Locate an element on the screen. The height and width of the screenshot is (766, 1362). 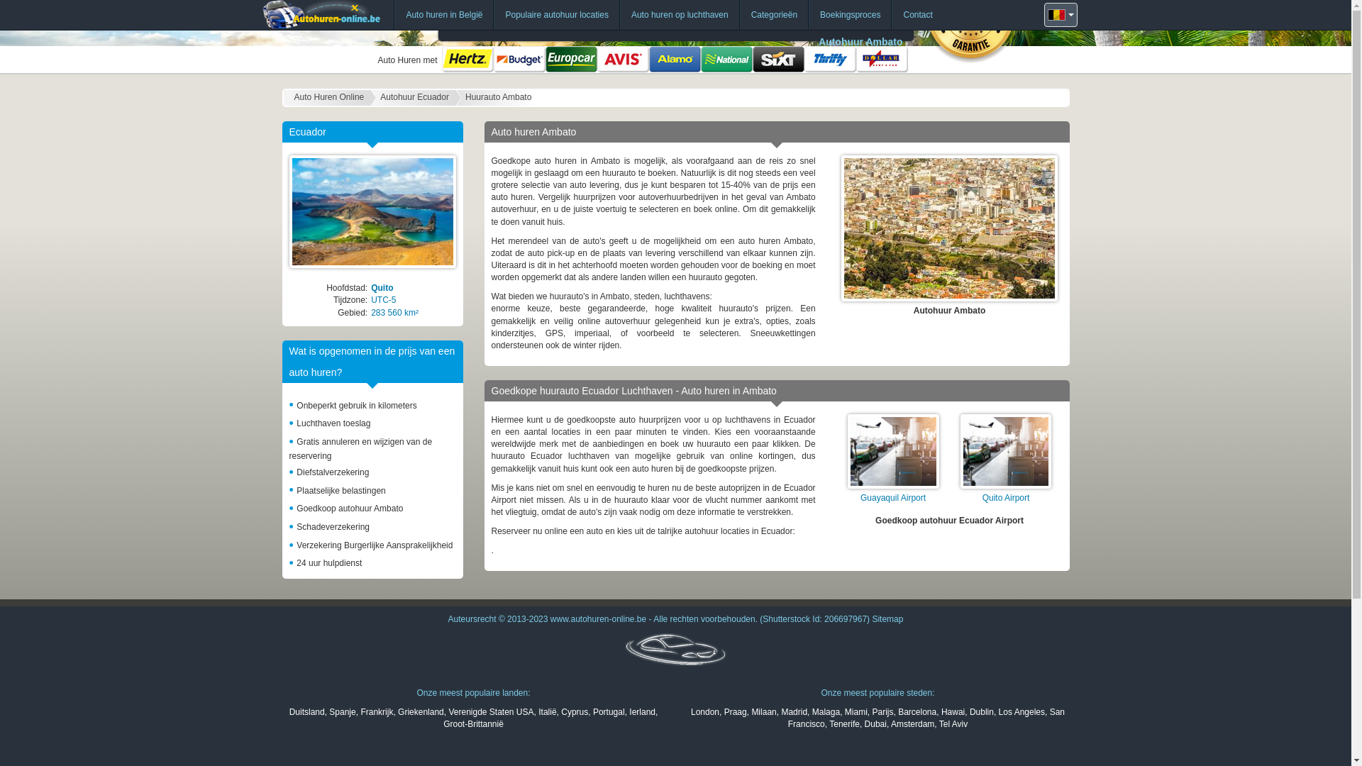
Portugal is located at coordinates (609, 712).